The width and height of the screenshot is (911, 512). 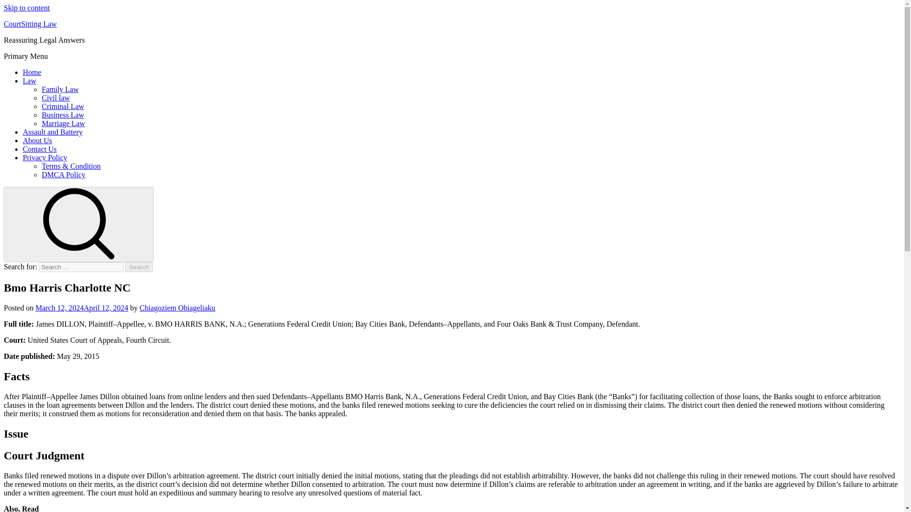 What do you see at coordinates (60, 89) in the screenshot?
I see `Family Law` at bounding box center [60, 89].